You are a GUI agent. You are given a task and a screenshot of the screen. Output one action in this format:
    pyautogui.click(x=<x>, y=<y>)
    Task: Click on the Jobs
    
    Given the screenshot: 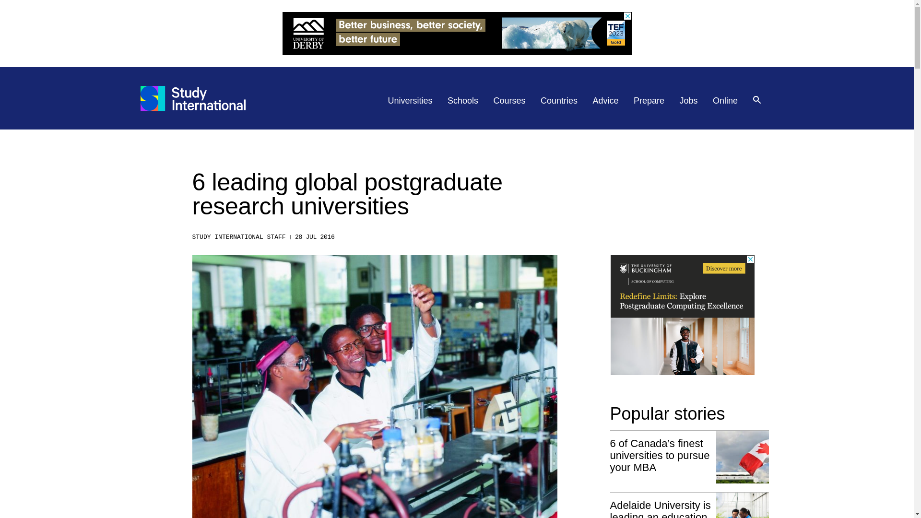 What is the action you would take?
    pyautogui.click(x=689, y=101)
    